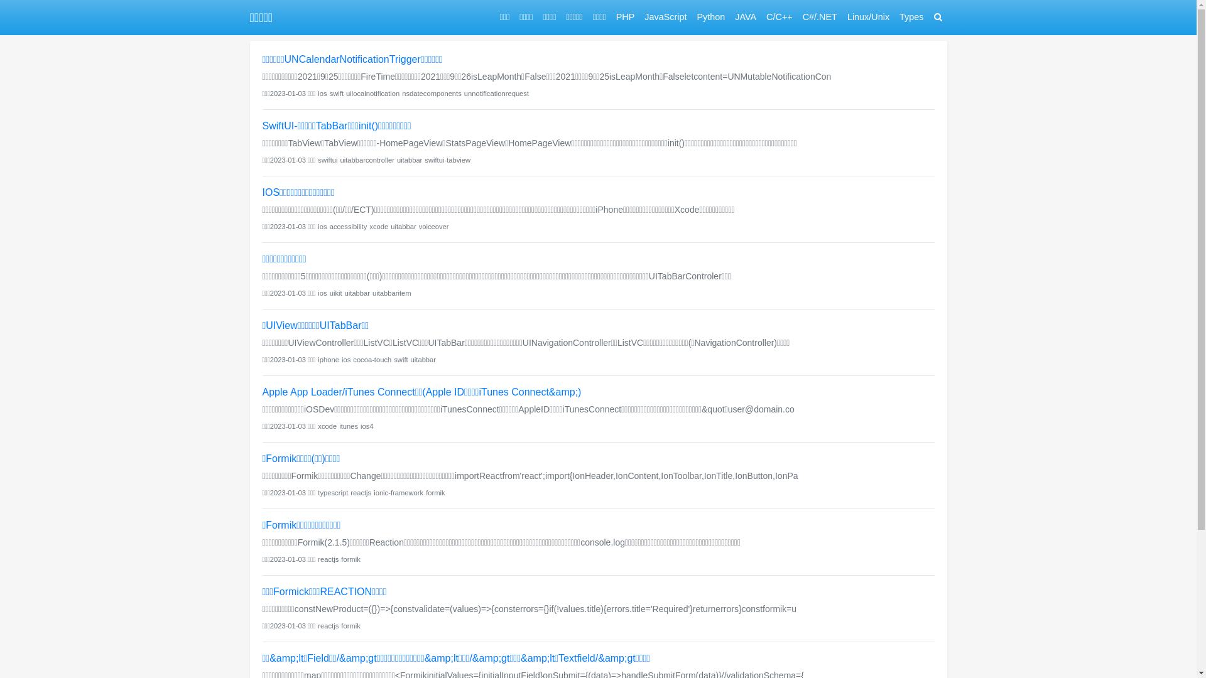  Describe the element at coordinates (328, 559) in the screenshot. I see `reactjs` at that location.